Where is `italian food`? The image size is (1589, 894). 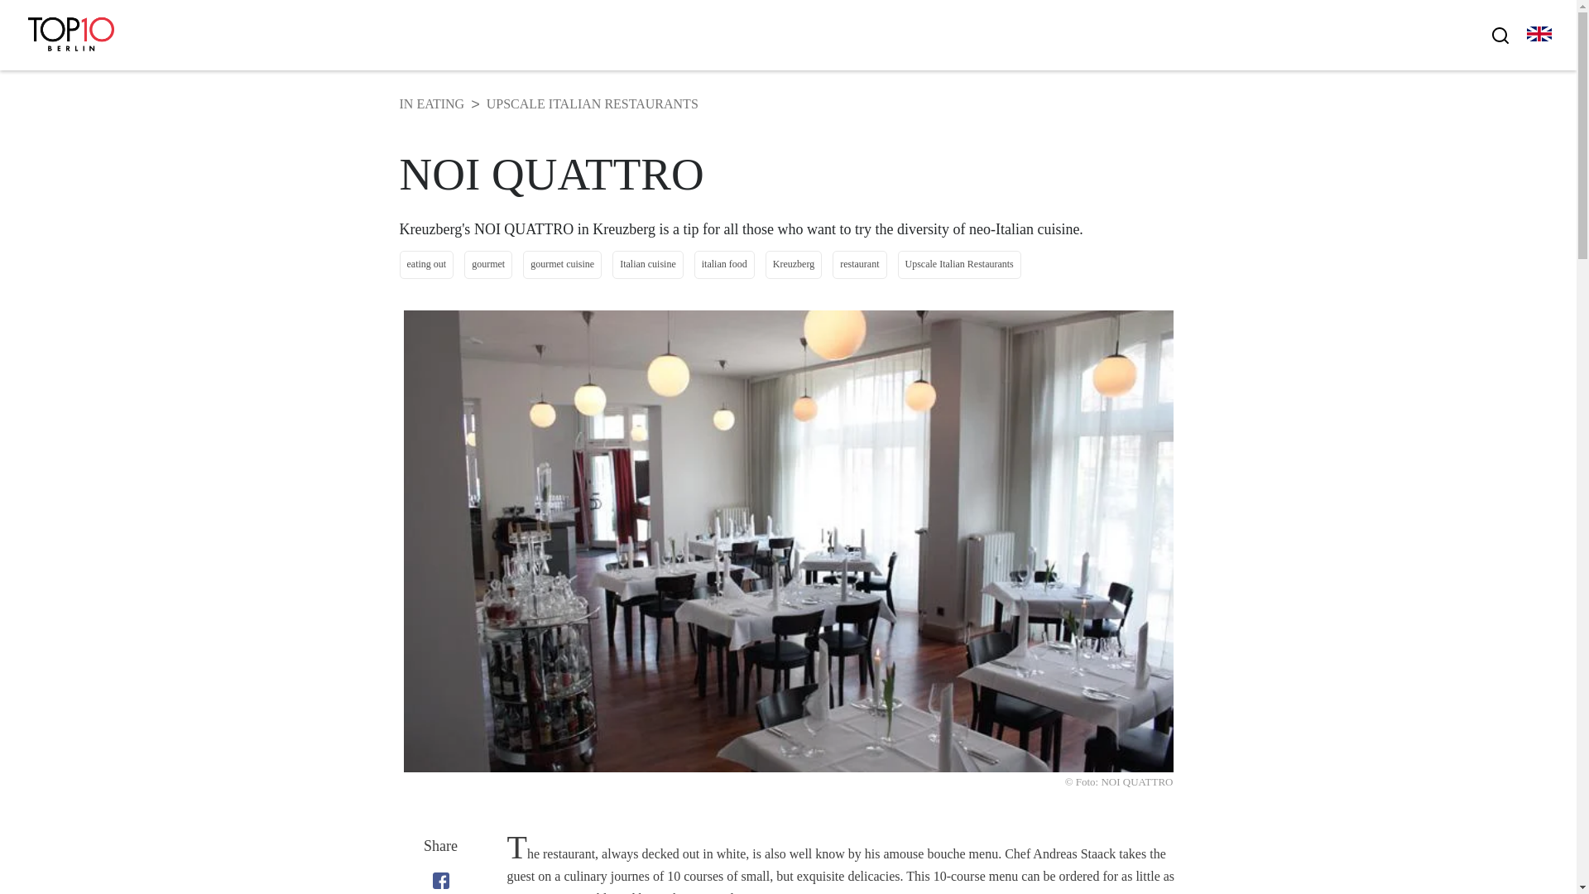
italian food is located at coordinates (725, 264).